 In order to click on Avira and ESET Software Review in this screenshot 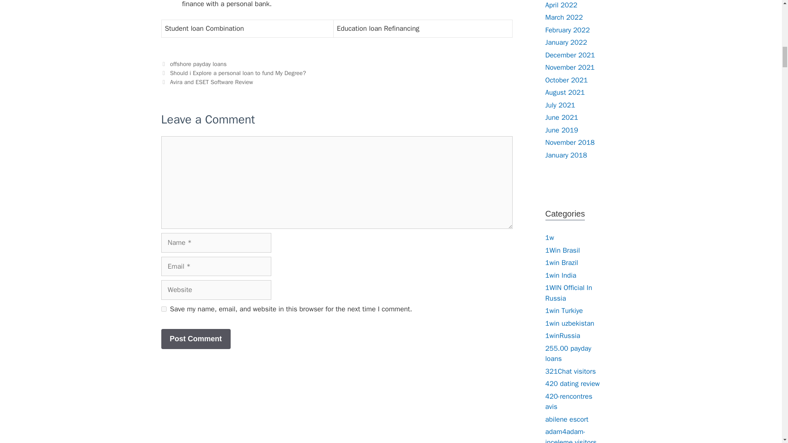, I will do `click(211, 82)`.